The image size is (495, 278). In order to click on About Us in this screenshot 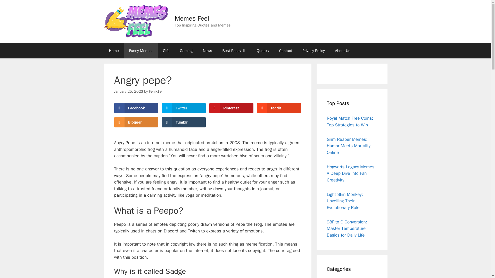, I will do `click(343, 50)`.